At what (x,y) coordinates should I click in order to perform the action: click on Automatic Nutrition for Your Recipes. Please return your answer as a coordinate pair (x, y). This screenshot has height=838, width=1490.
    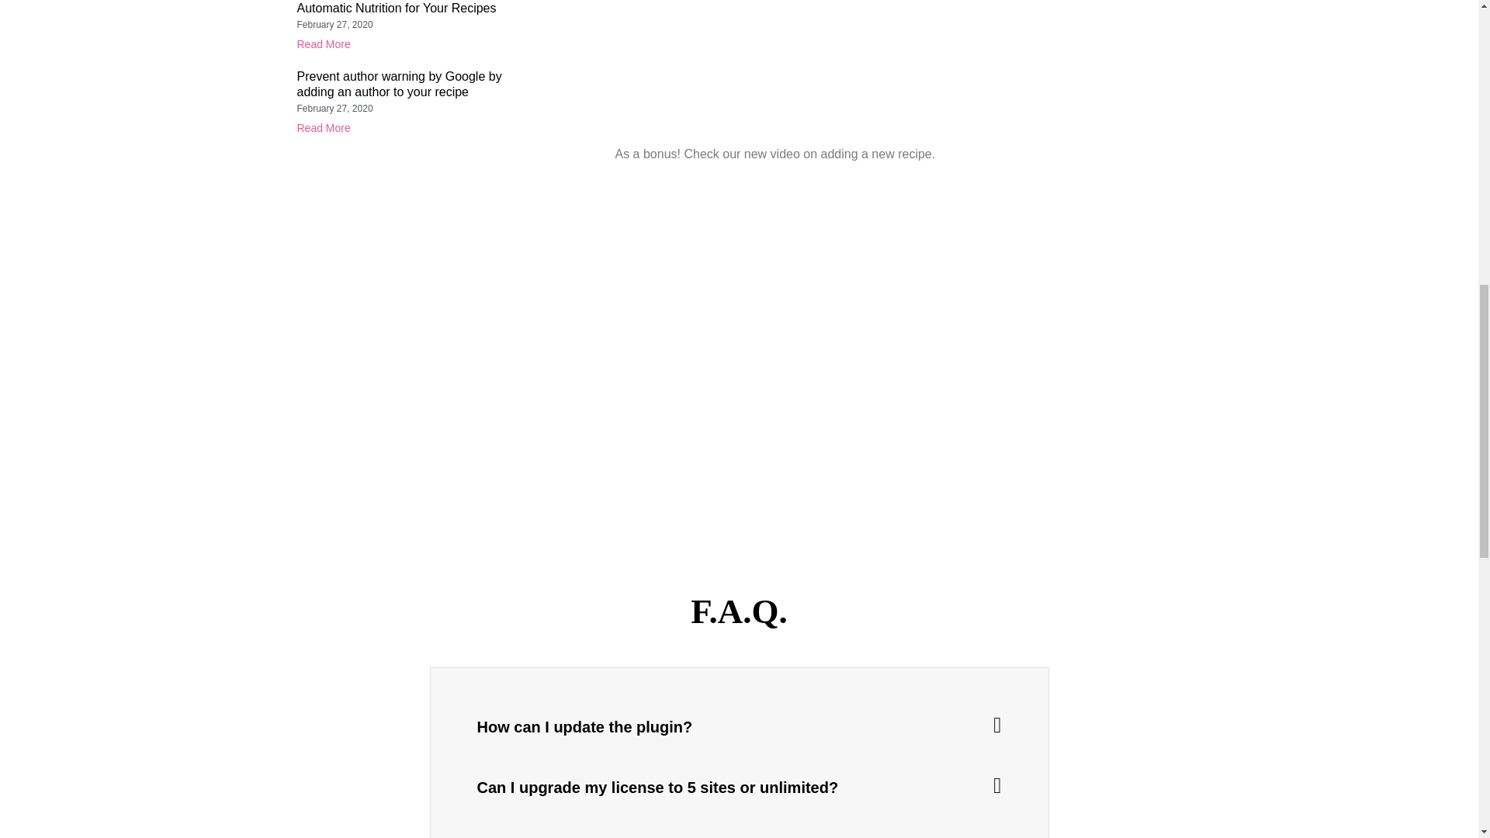
    Looking at the image, I should click on (396, 8).